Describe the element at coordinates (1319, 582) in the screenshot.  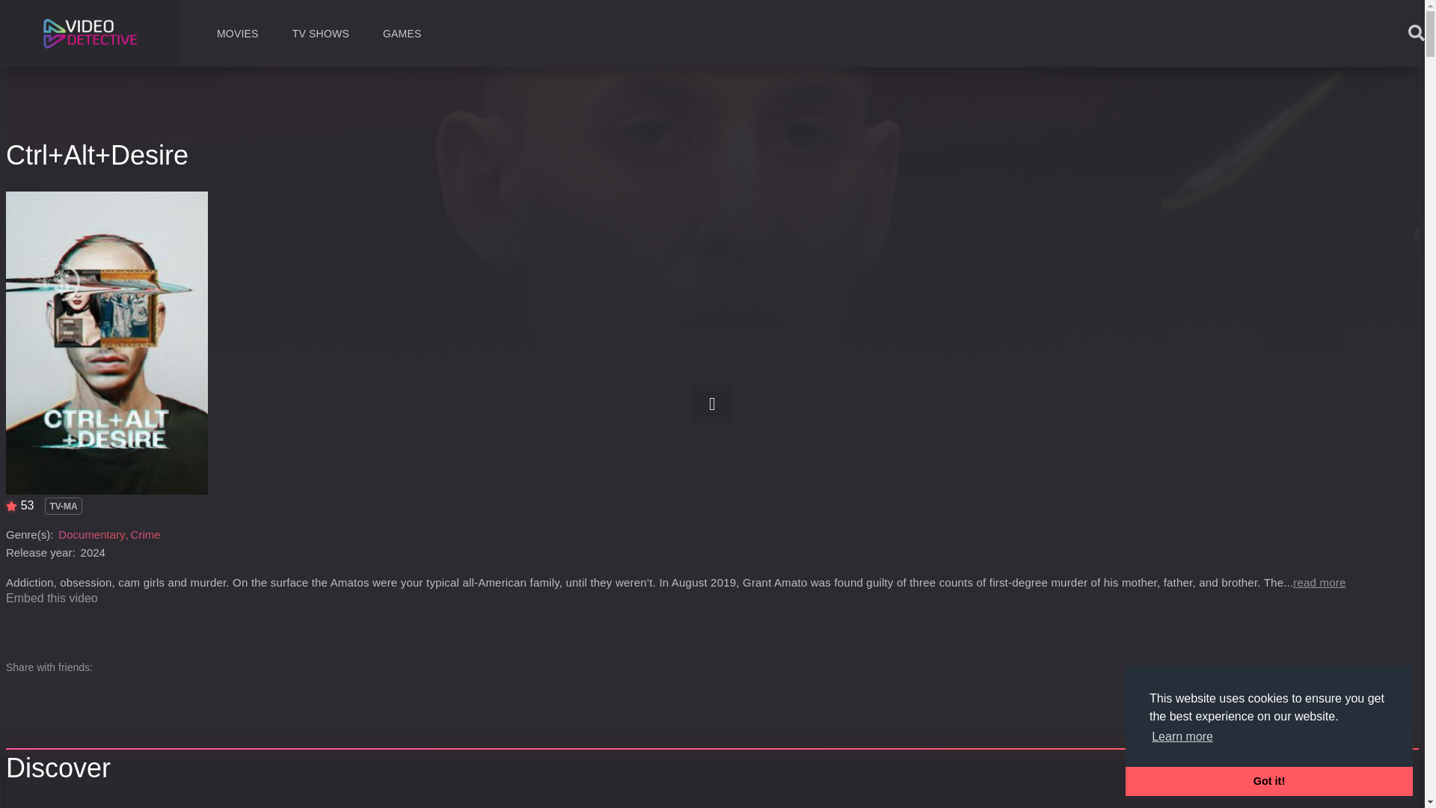
I see `read more` at that location.